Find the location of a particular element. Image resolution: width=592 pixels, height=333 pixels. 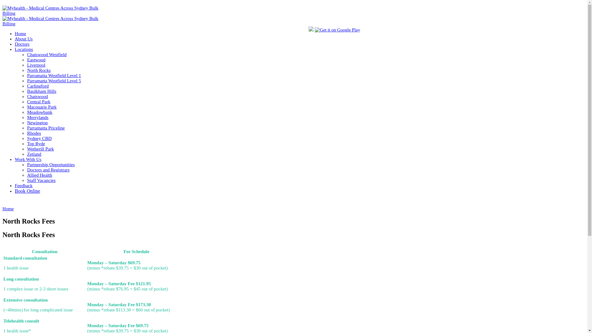

Feedback is located at coordinates (23, 186).